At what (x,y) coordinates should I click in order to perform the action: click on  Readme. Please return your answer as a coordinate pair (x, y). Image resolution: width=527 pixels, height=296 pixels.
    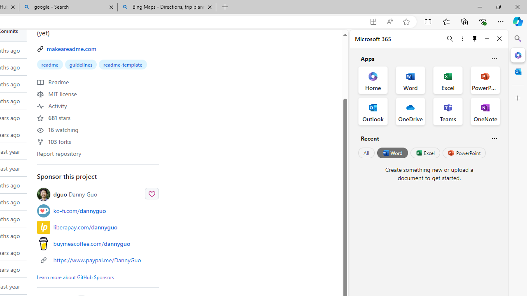
    Looking at the image, I should click on (53, 81).